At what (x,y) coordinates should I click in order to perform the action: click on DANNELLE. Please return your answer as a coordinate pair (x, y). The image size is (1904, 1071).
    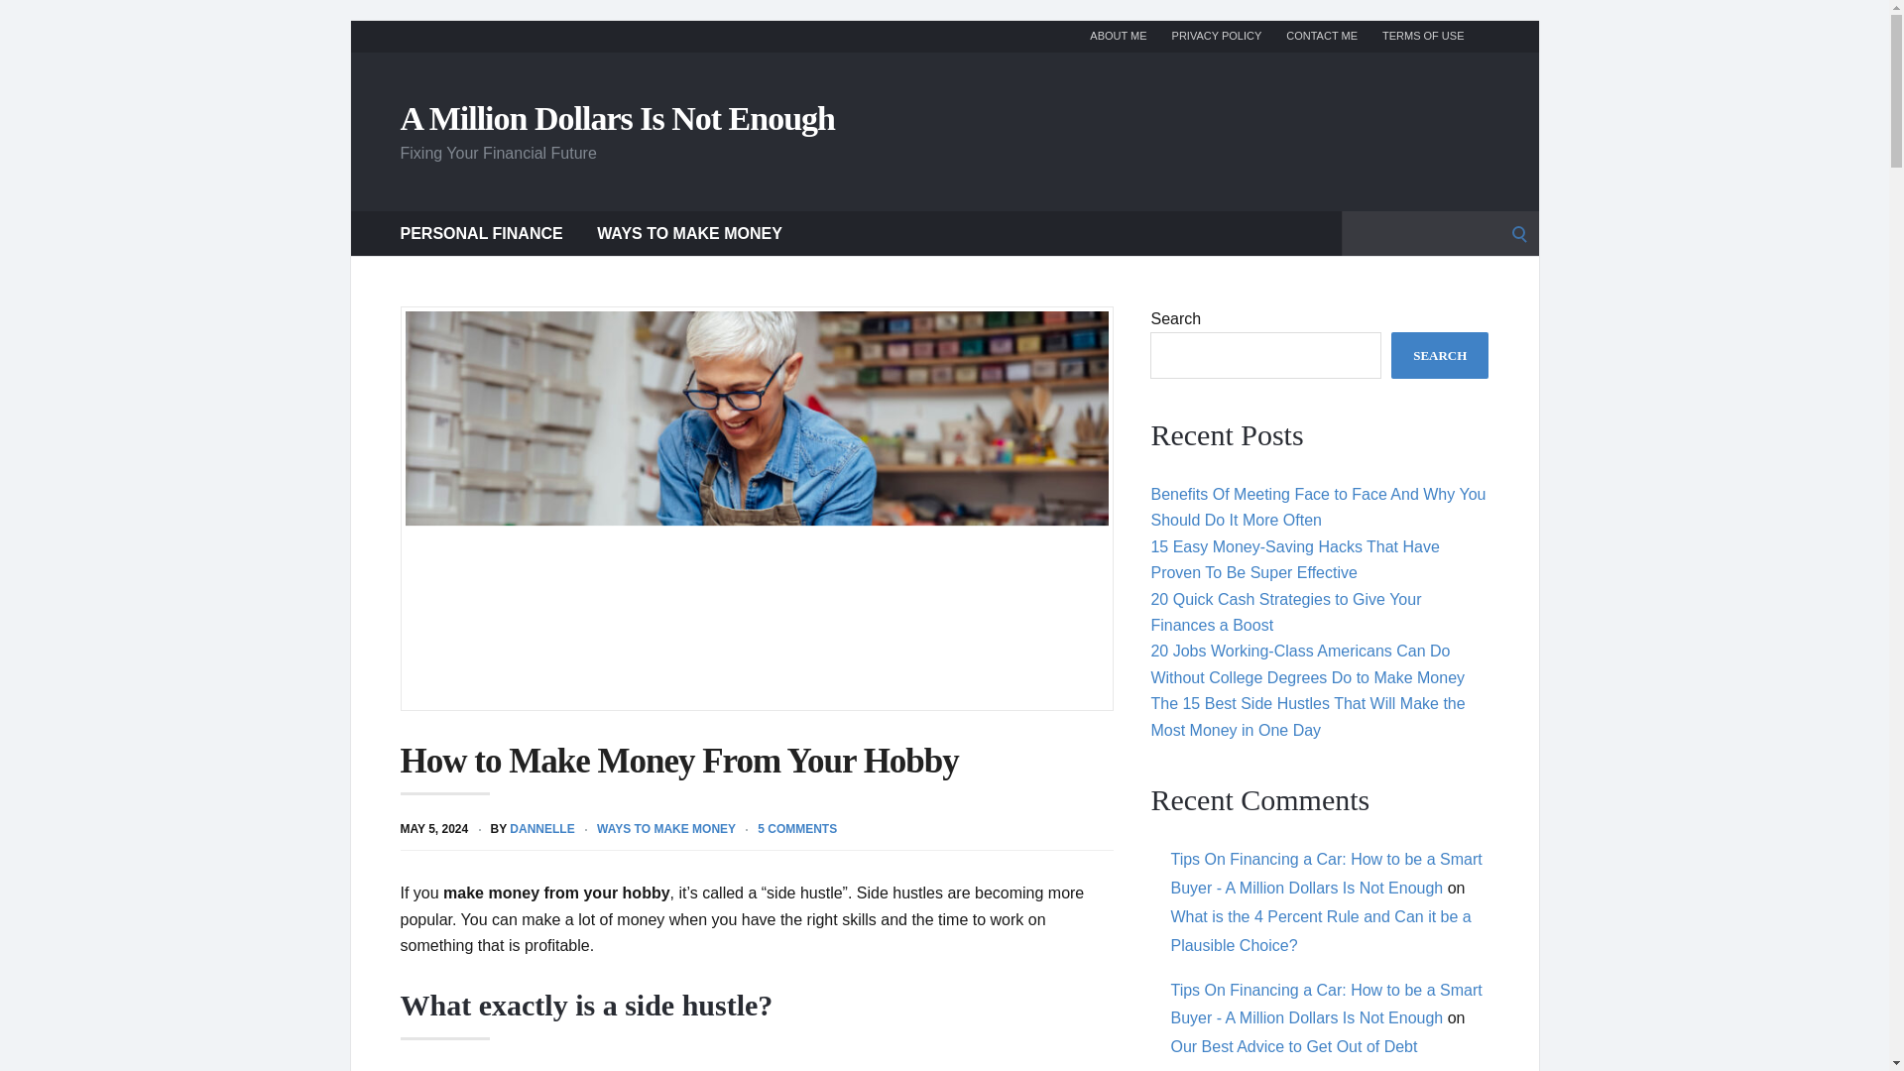
    Looking at the image, I should click on (541, 829).